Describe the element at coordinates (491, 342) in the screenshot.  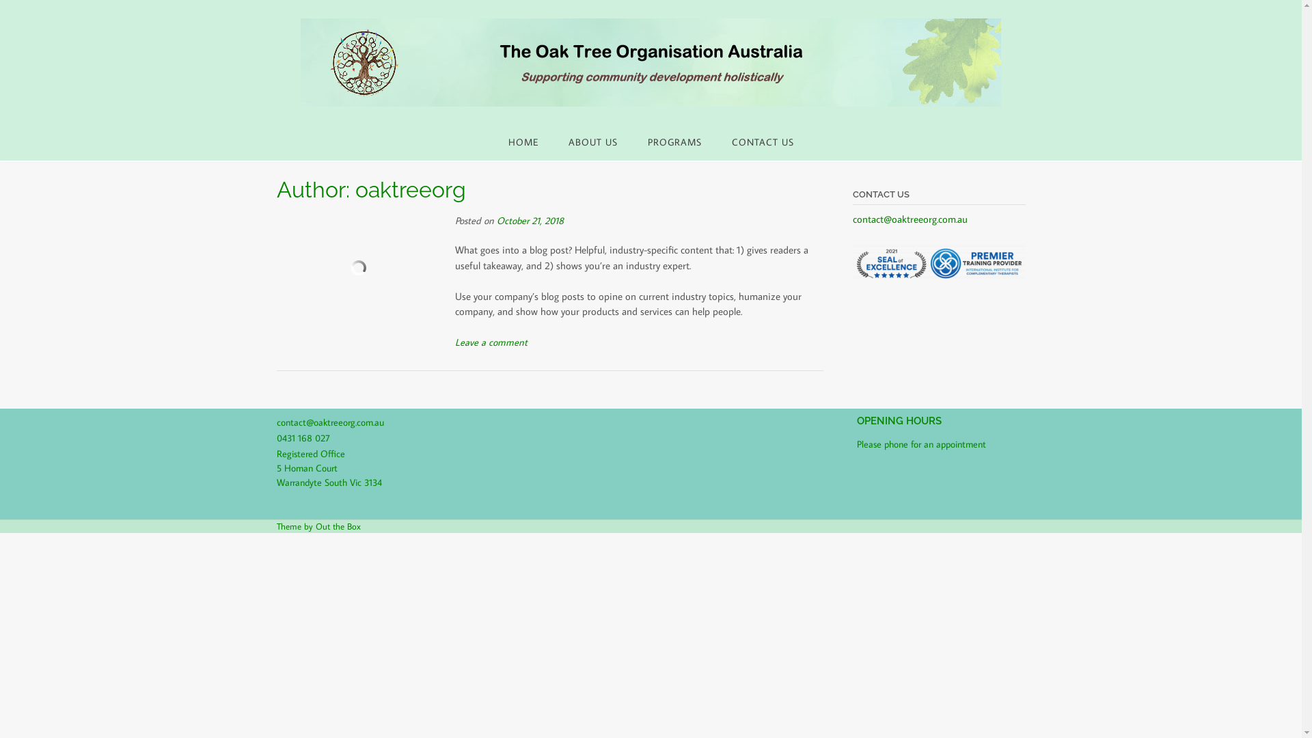
I see `Leave a comment` at that location.